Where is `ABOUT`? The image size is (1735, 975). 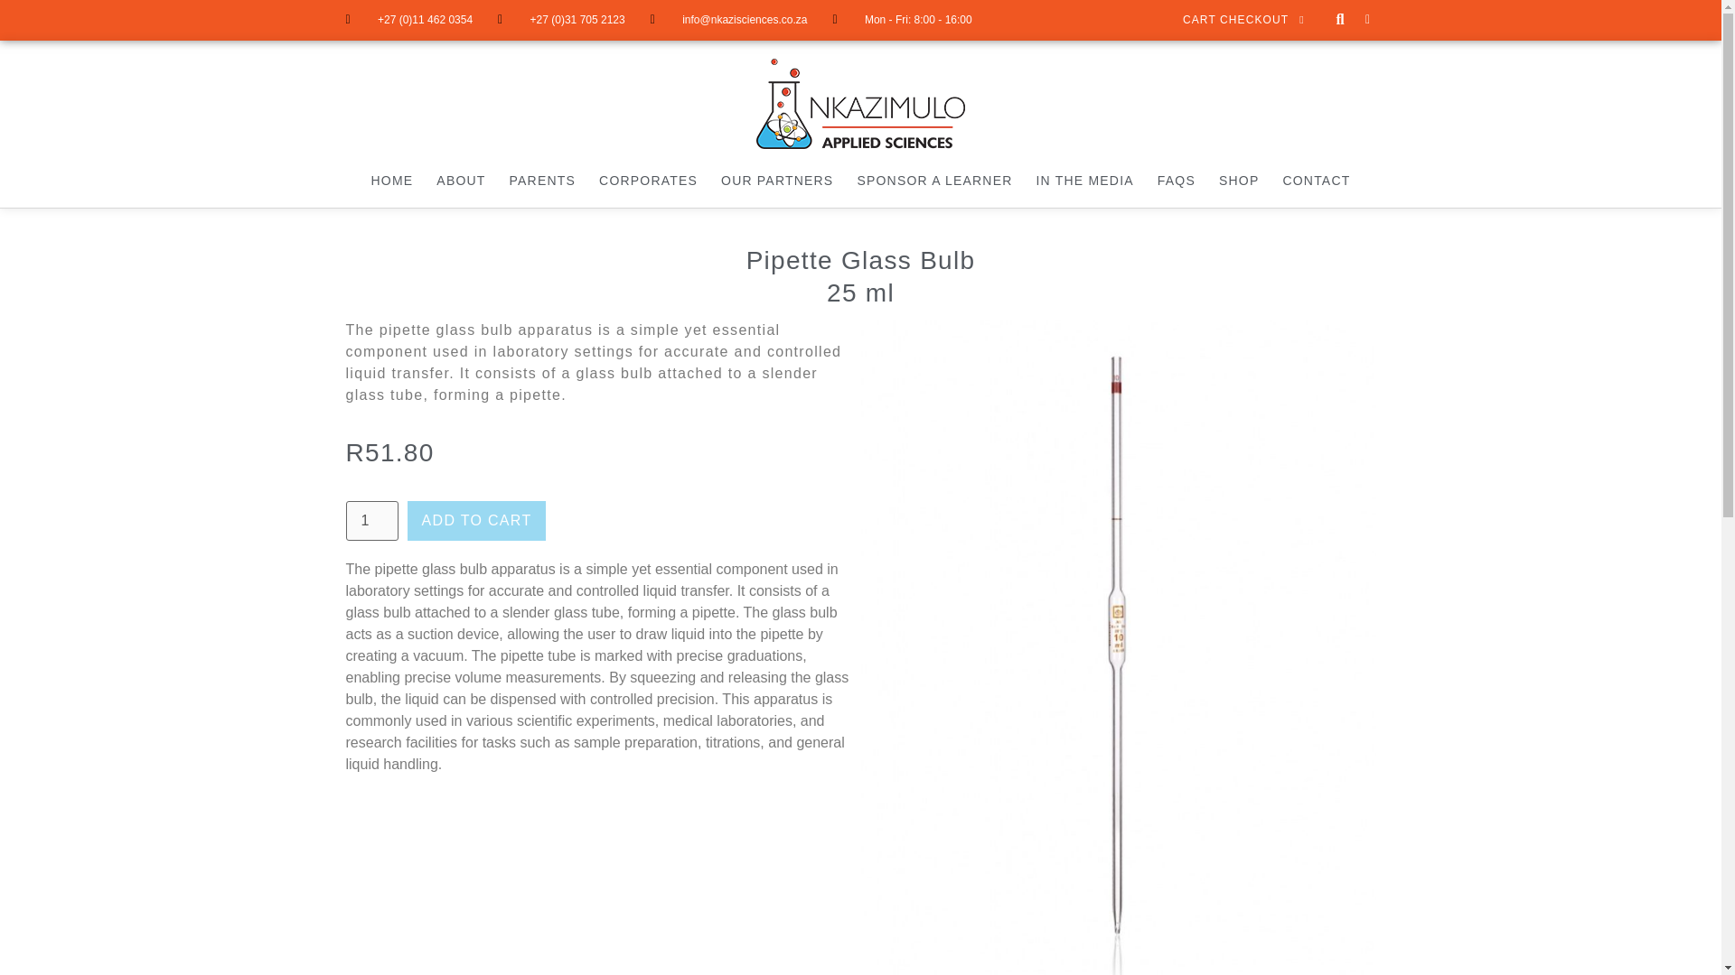
ABOUT is located at coordinates (461, 181).